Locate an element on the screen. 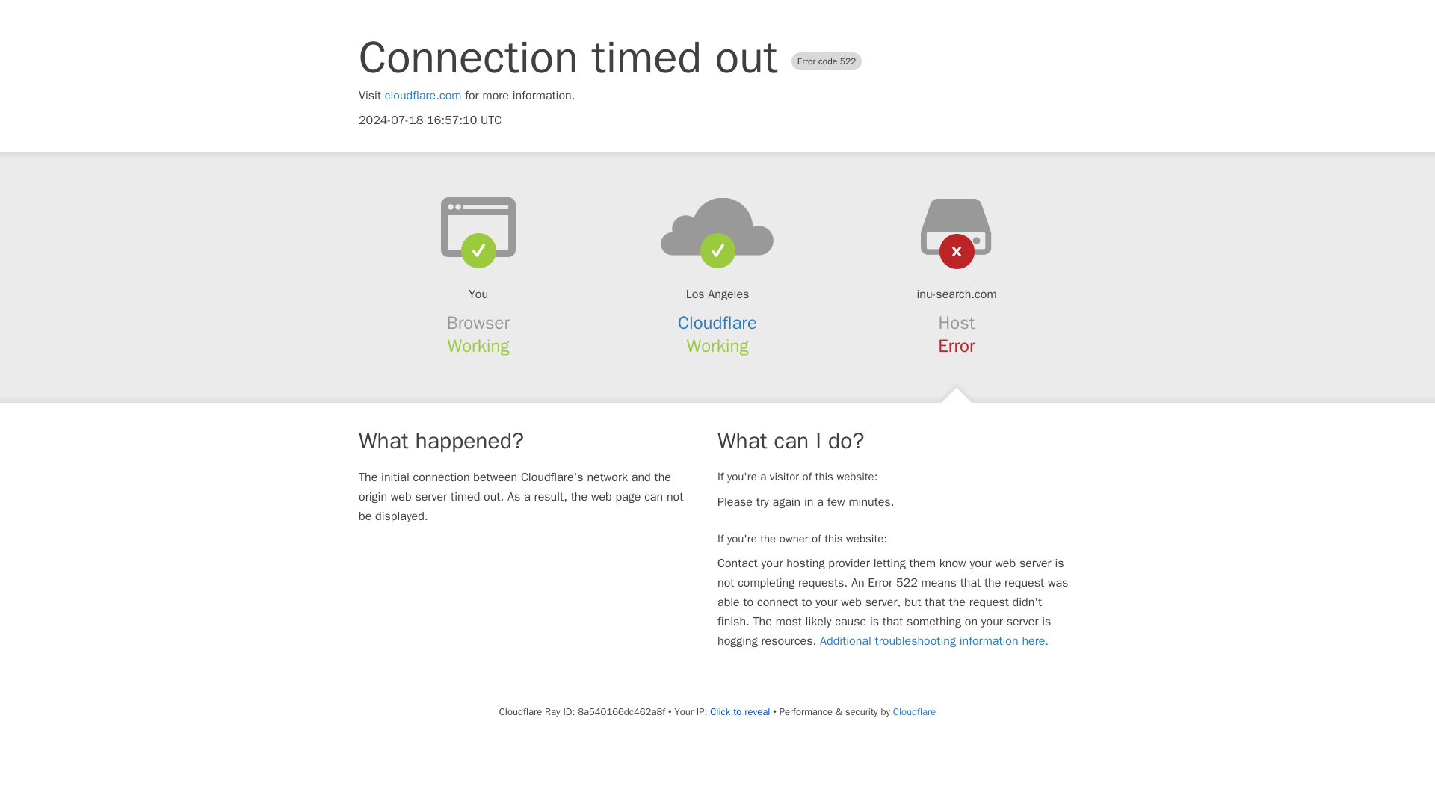  Click to reveal is located at coordinates (740, 711).